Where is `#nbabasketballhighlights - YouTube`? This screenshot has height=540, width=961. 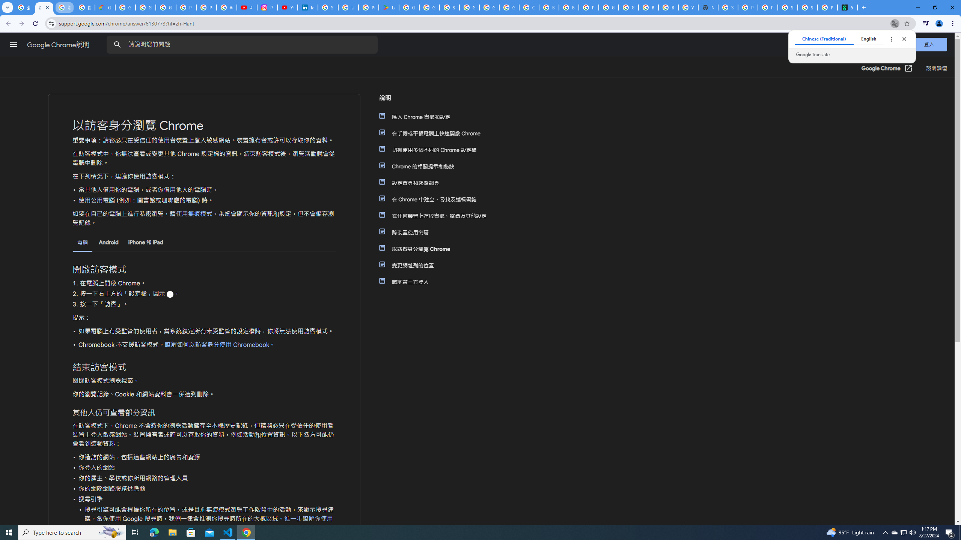
#nbabasketballhighlights - YouTube is located at coordinates (247, 7).